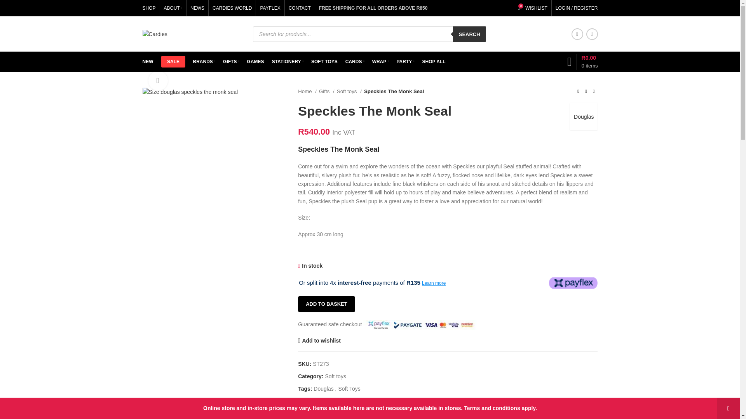 The width and height of the screenshot is (746, 419). Describe the element at coordinates (204, 62) in the screenshot. I see `GAMES` at that location.